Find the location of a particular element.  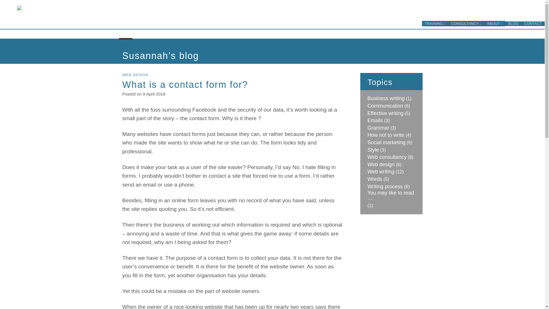

How not to write is located at coordinates (385, 135).